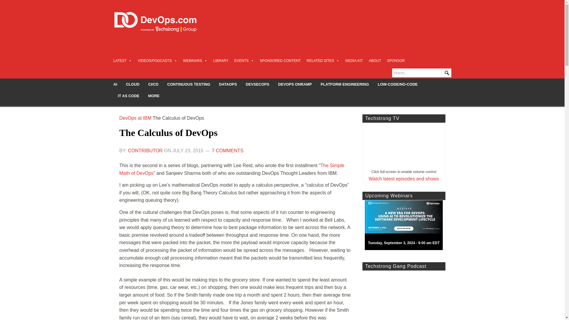  What do you see at coordinates (122, 60) in the screenshot?
I see `LATEST` at bounding box center [122, 60].